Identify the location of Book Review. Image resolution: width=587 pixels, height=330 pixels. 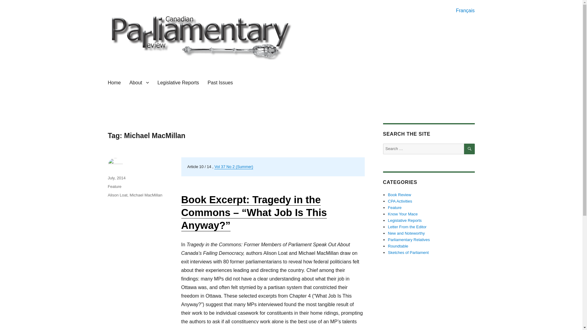
(400, 194).